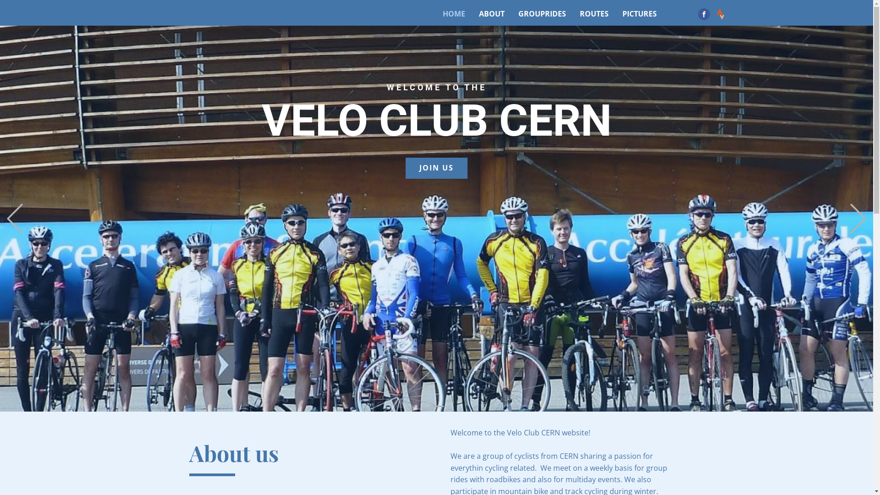 Image resolution: width=880 pixels, height=495 pixels. I want to click on ABOUT, so click(491, 14).